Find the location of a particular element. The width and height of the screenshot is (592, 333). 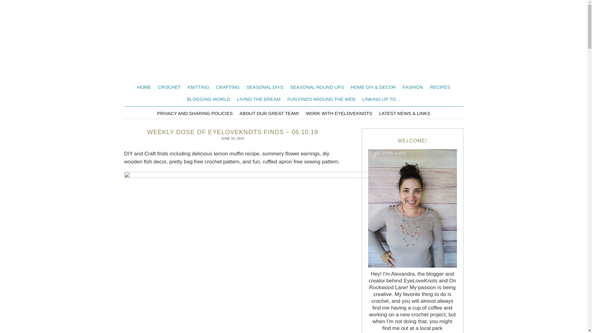

SEASONAL DIYS is located at coordinates (265, 87).